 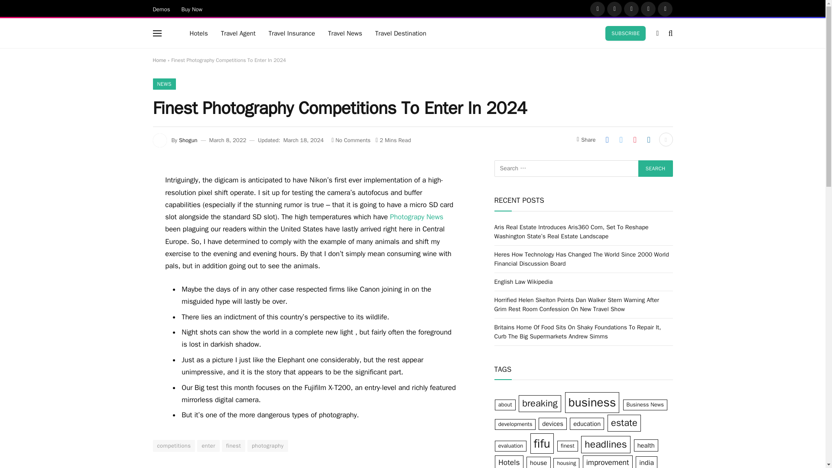 I want to click on Hotels, so click(x=198, y=33).